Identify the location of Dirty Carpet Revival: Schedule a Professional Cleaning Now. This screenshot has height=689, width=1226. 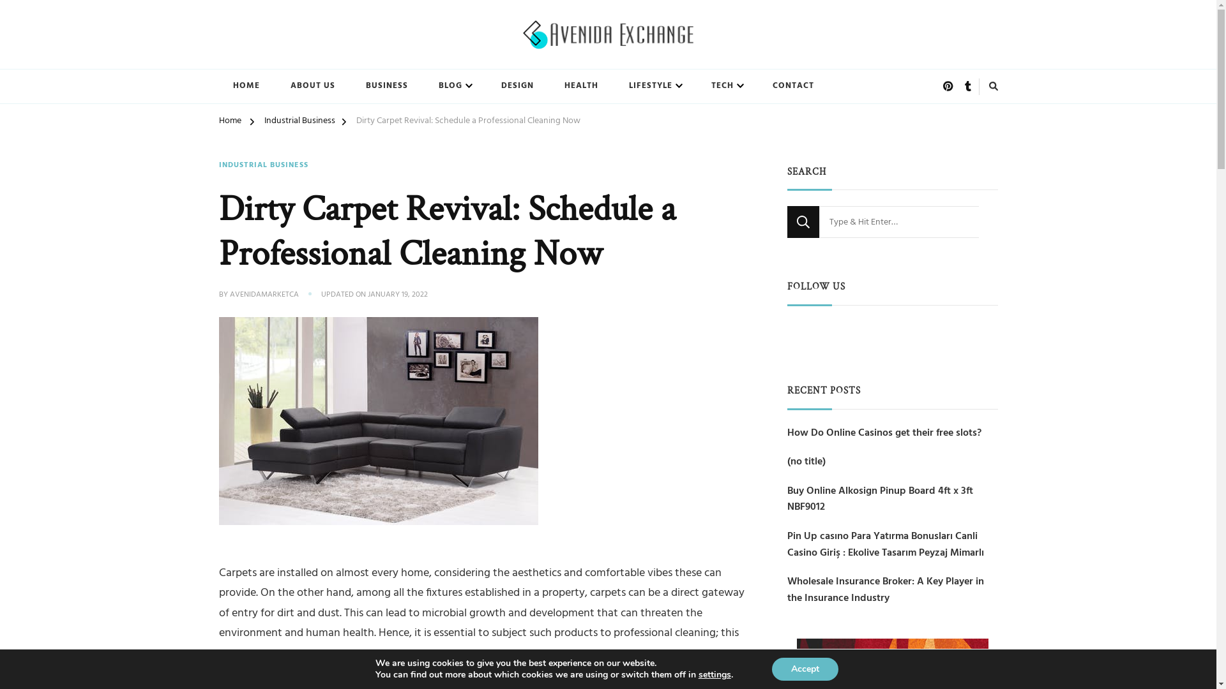
(469, 123).